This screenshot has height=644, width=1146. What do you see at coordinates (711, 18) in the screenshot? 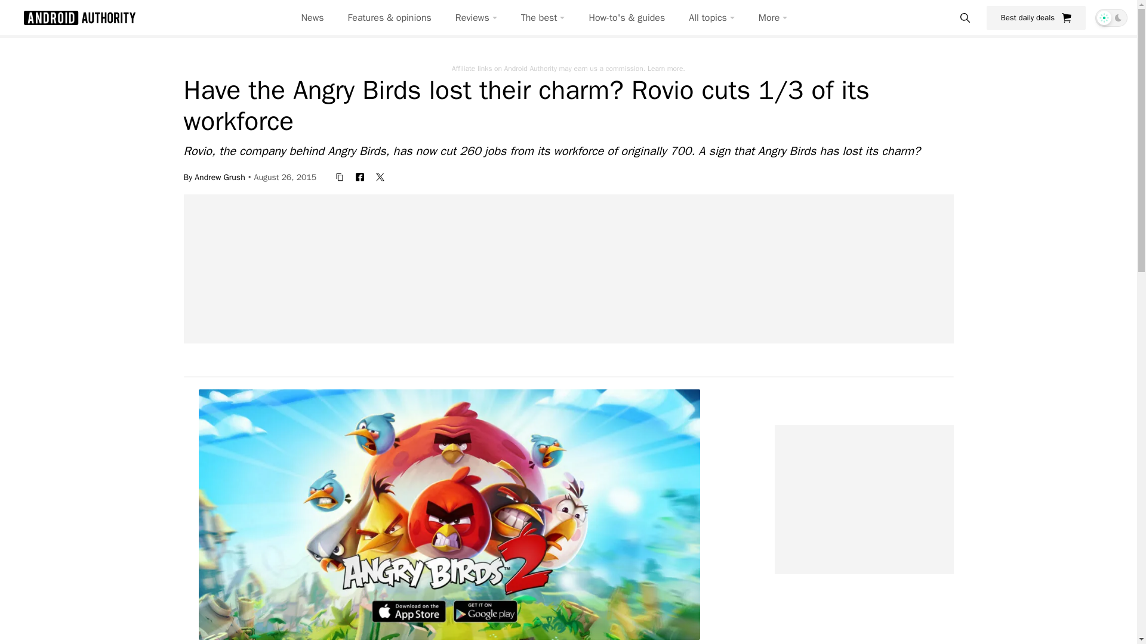
I see `All topics` at bounding box center [711, 18].